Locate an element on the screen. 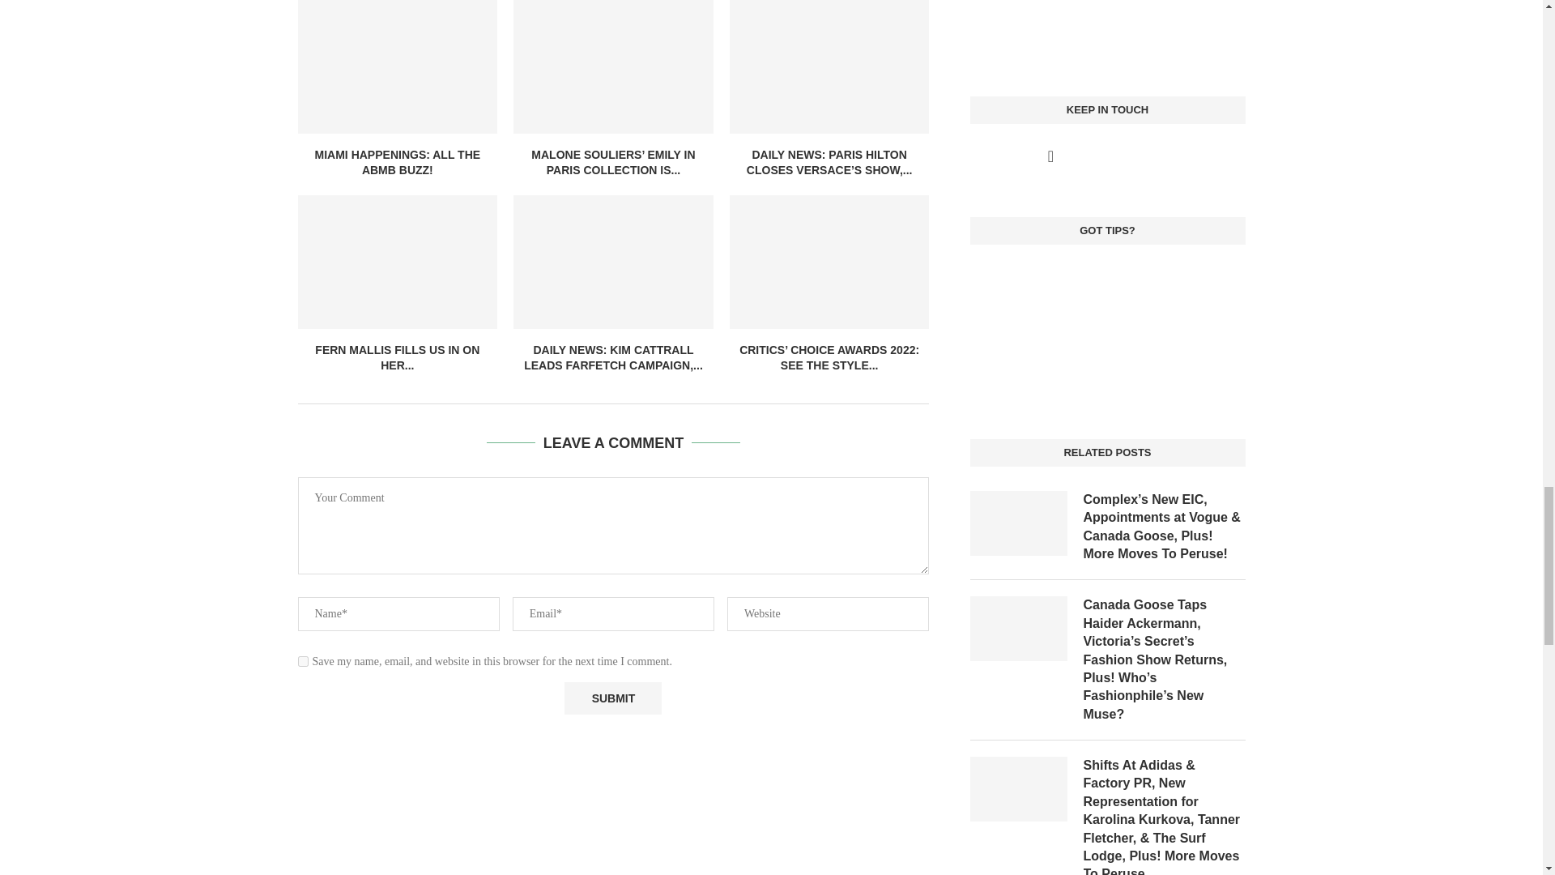  Submit is located at coordinates (612, 698).